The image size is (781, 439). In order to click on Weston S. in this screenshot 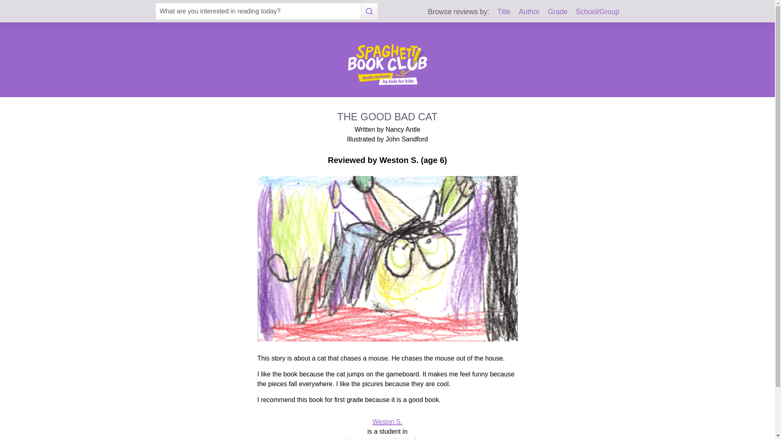, I will do `click(387, 422)`.